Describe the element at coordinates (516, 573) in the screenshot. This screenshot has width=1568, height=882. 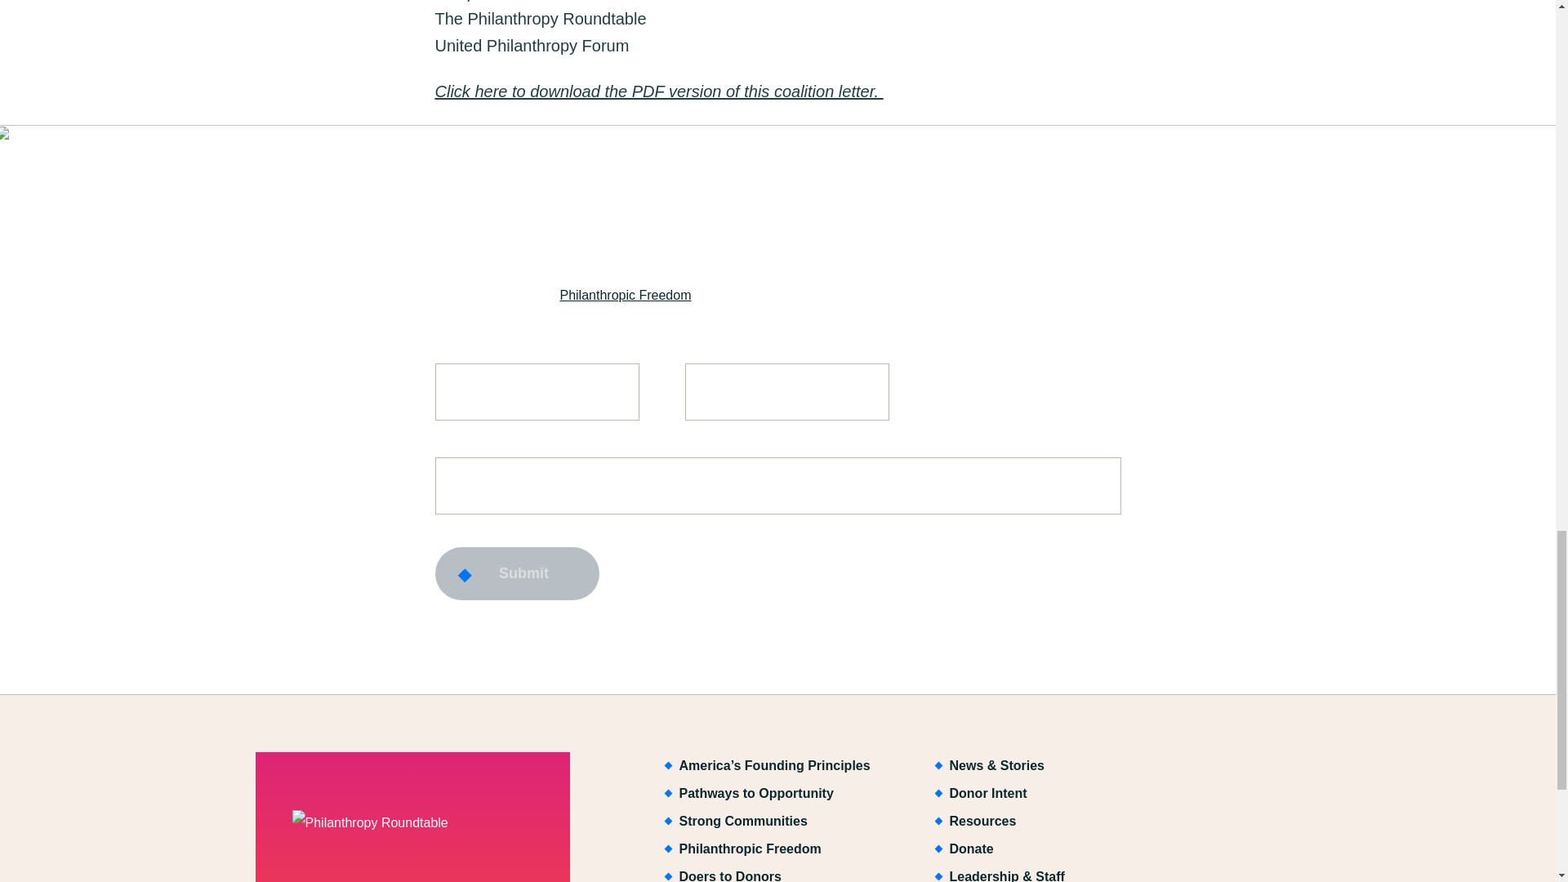
I see `Submit` at that location.